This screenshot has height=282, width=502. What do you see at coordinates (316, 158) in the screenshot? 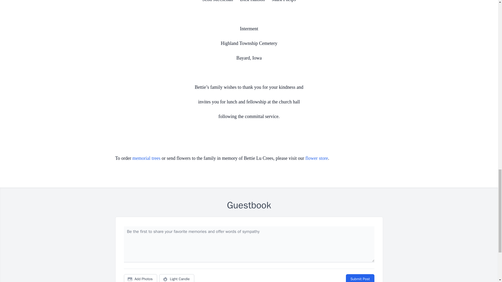
I see `flower store` at bounding box center [316, 158].